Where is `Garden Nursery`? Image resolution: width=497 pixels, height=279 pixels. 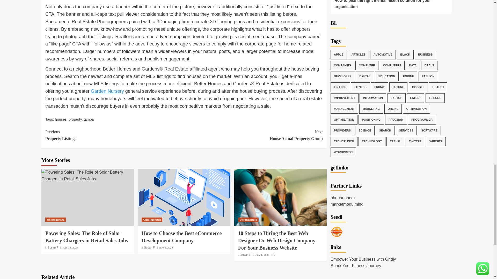 Garden Nursery is located at coordinates (75, 119).